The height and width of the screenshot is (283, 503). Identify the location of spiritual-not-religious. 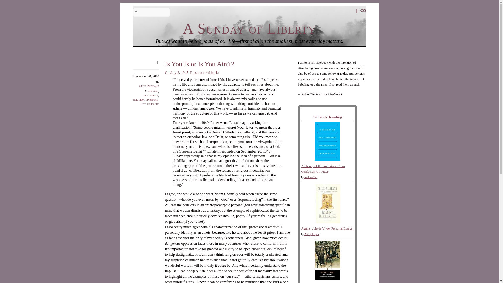
(150, 101).